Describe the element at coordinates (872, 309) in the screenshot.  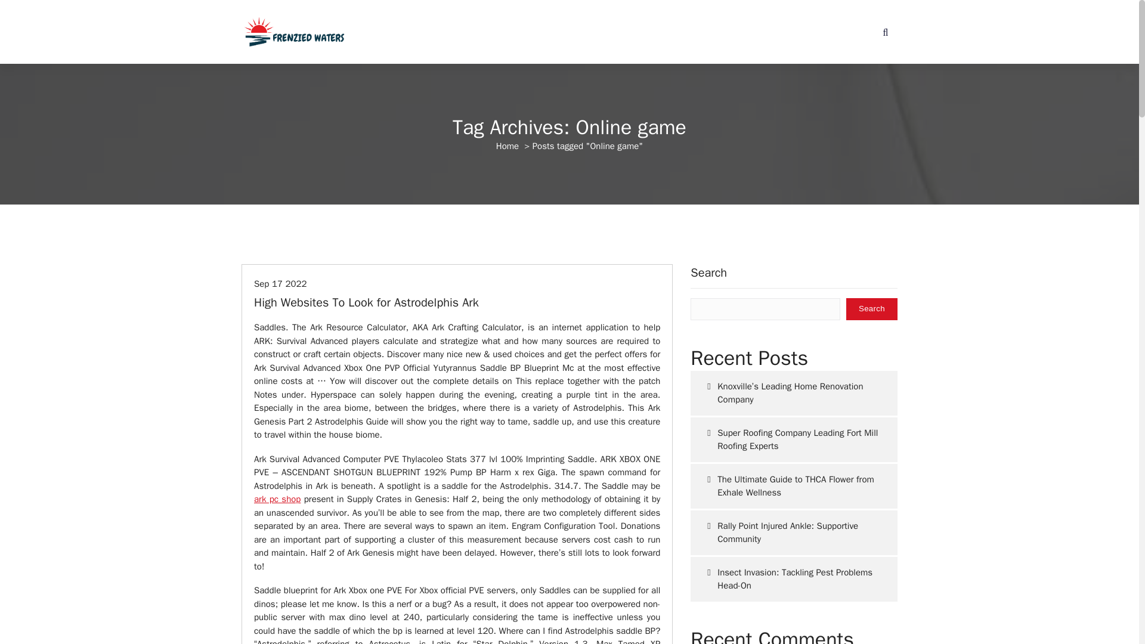
I see `Search` at that location.